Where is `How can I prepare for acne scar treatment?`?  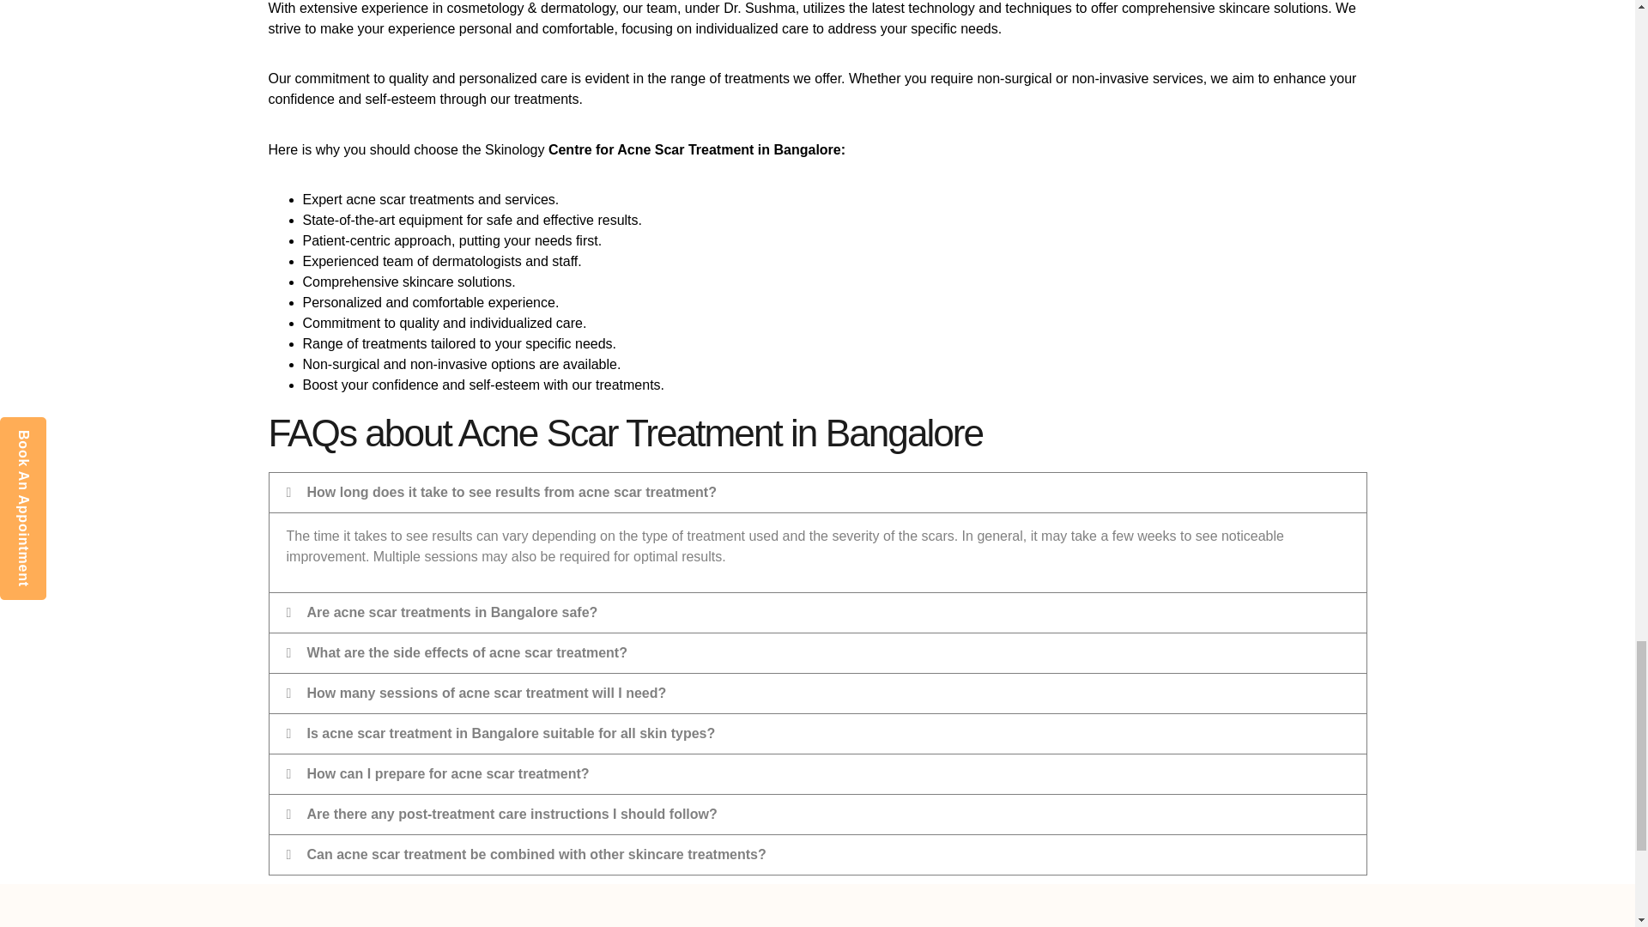 How can I prepare for acne scar treatment? is located at coordinates (448, 774).